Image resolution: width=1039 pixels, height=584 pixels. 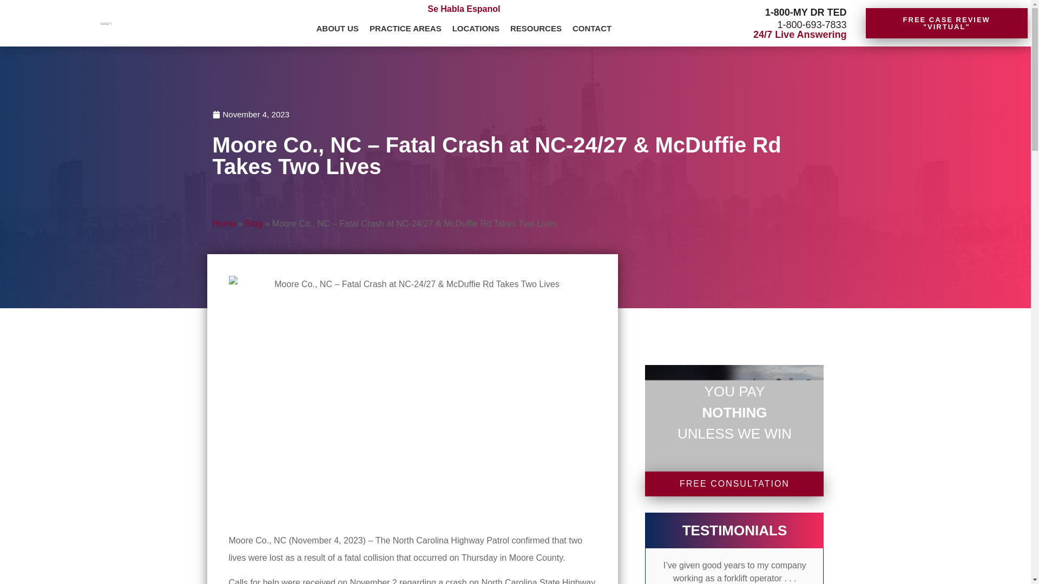 I want to click on Se Habla Espanol, so click(x=463, y=9).